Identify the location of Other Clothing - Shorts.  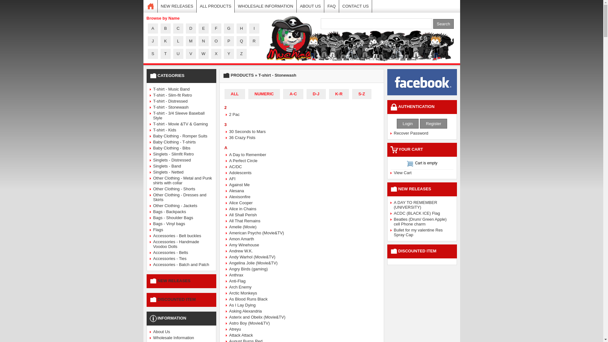
(174, 189).